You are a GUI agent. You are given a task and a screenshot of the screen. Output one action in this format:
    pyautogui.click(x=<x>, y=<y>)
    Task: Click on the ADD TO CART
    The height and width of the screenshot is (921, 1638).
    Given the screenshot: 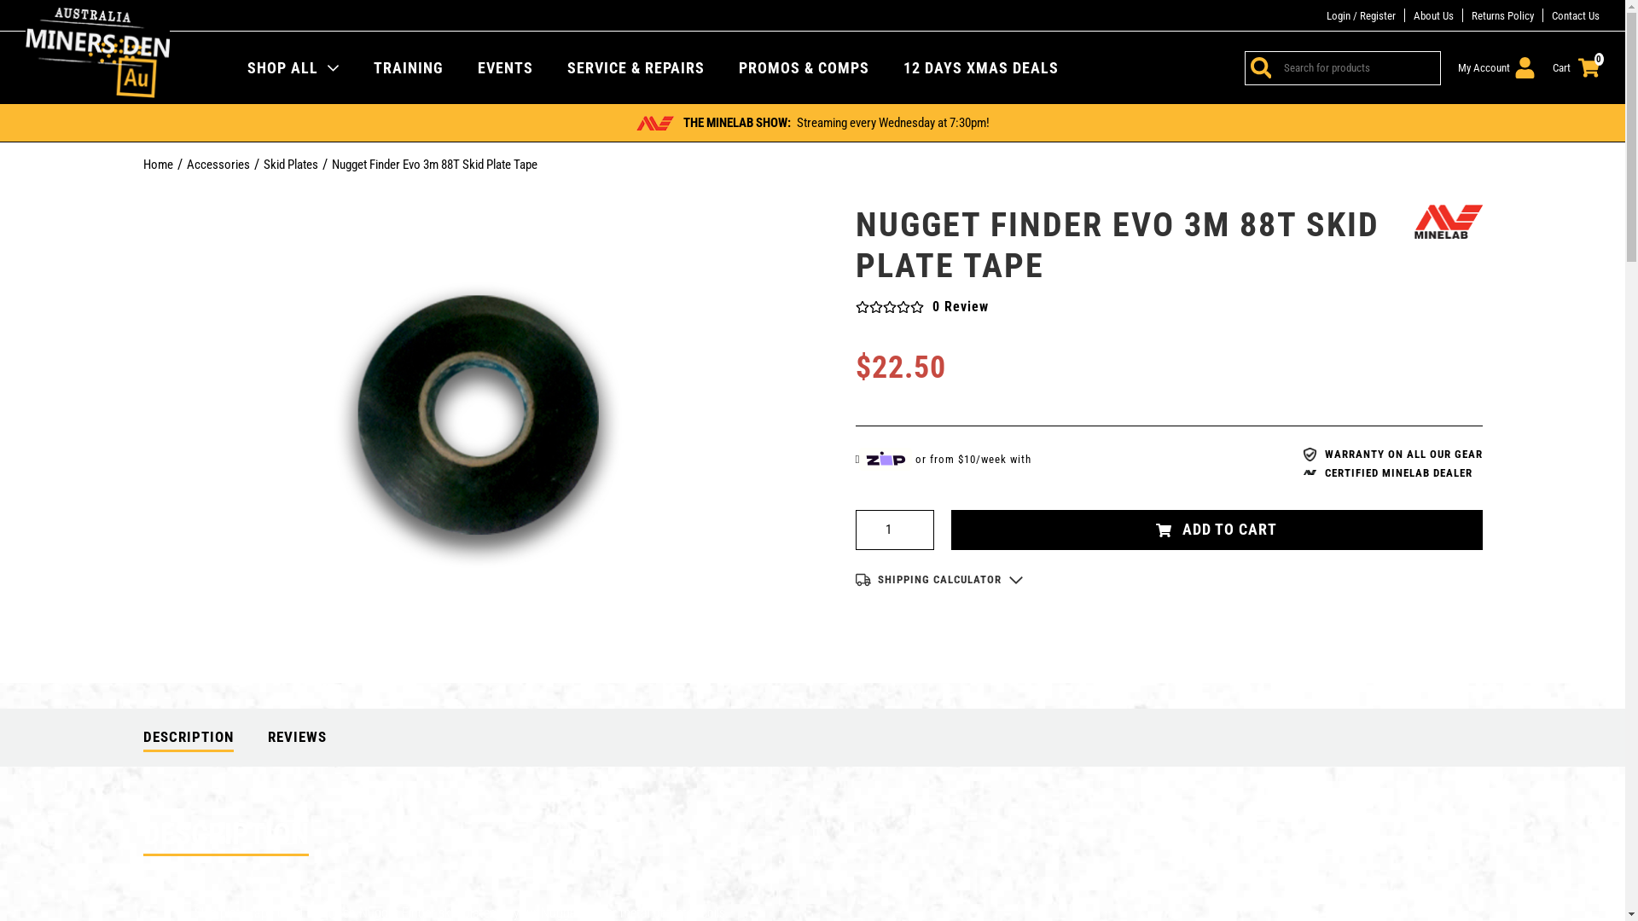 What is the action you would take?
    pyautogui.click(x=1217, y=530)
    